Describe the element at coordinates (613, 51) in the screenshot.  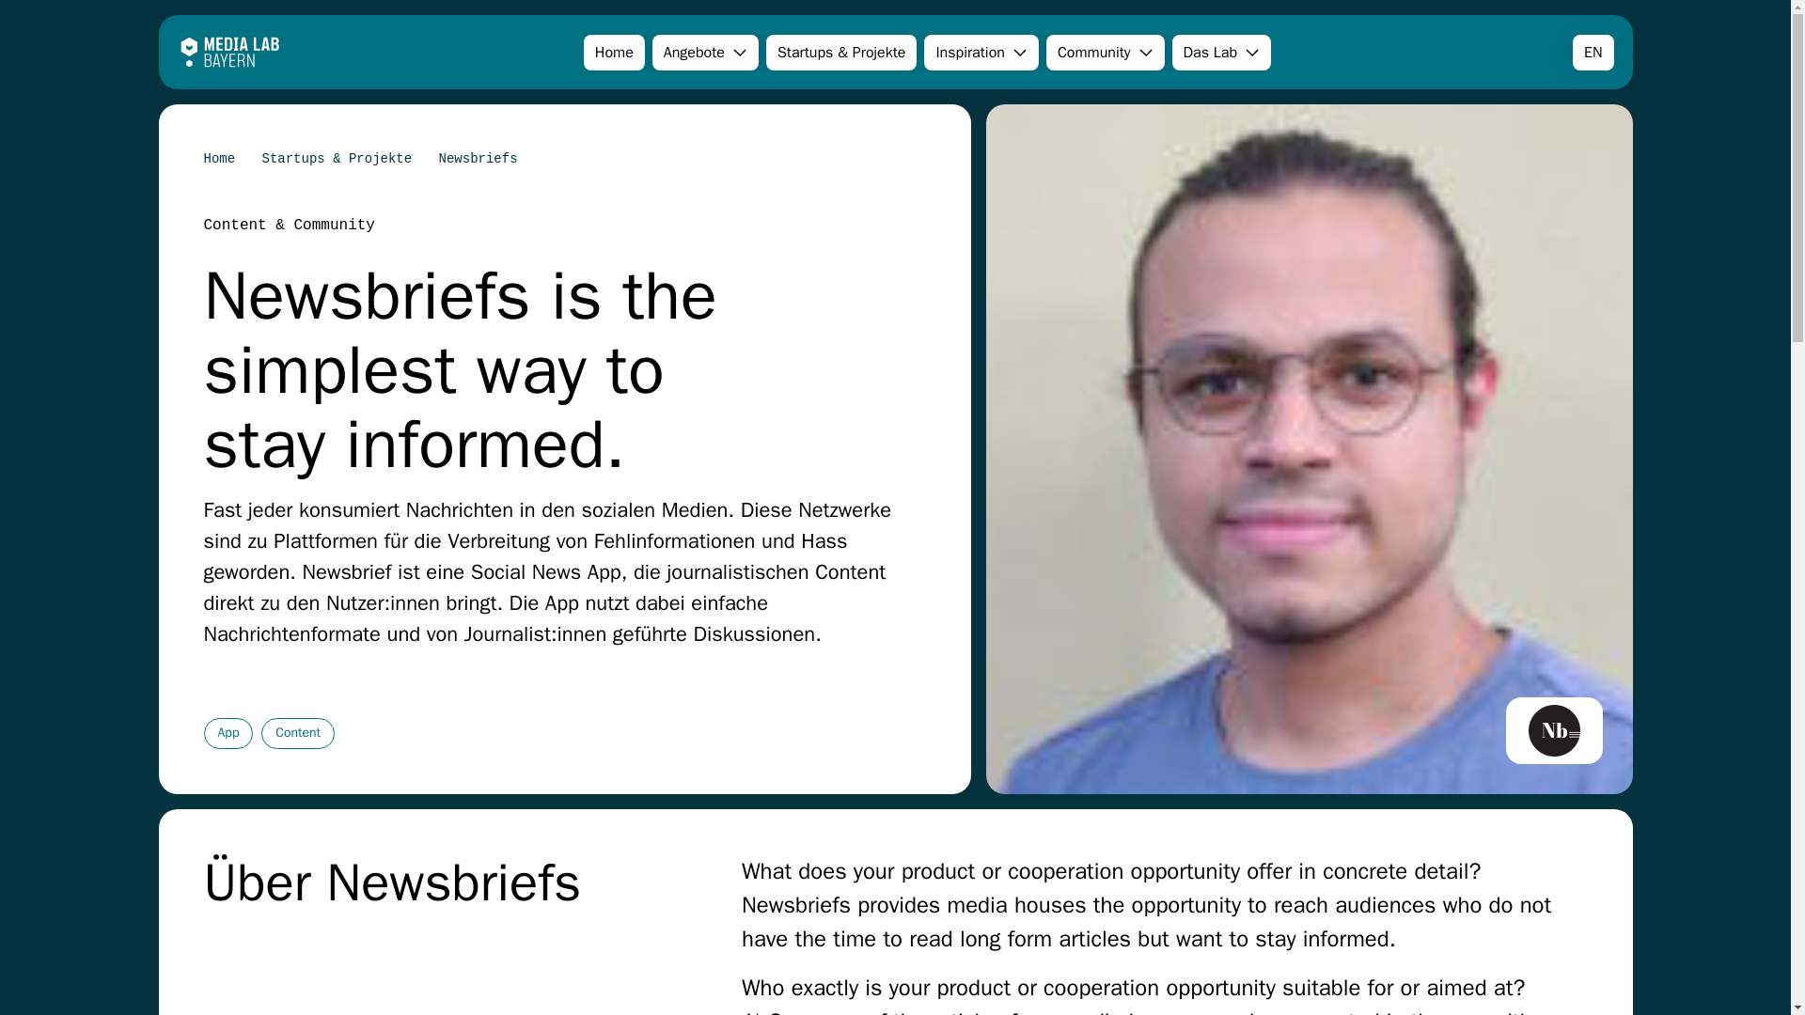
I see `Home` at that location.